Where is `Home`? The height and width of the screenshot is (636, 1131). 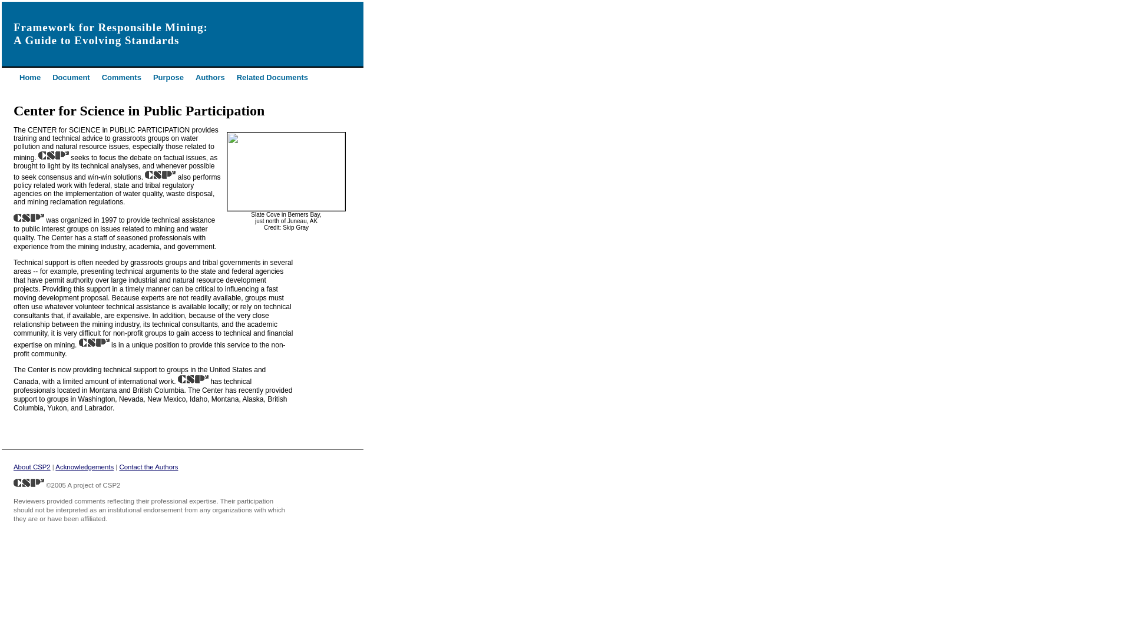
Home is located at coordinates (29, 78).